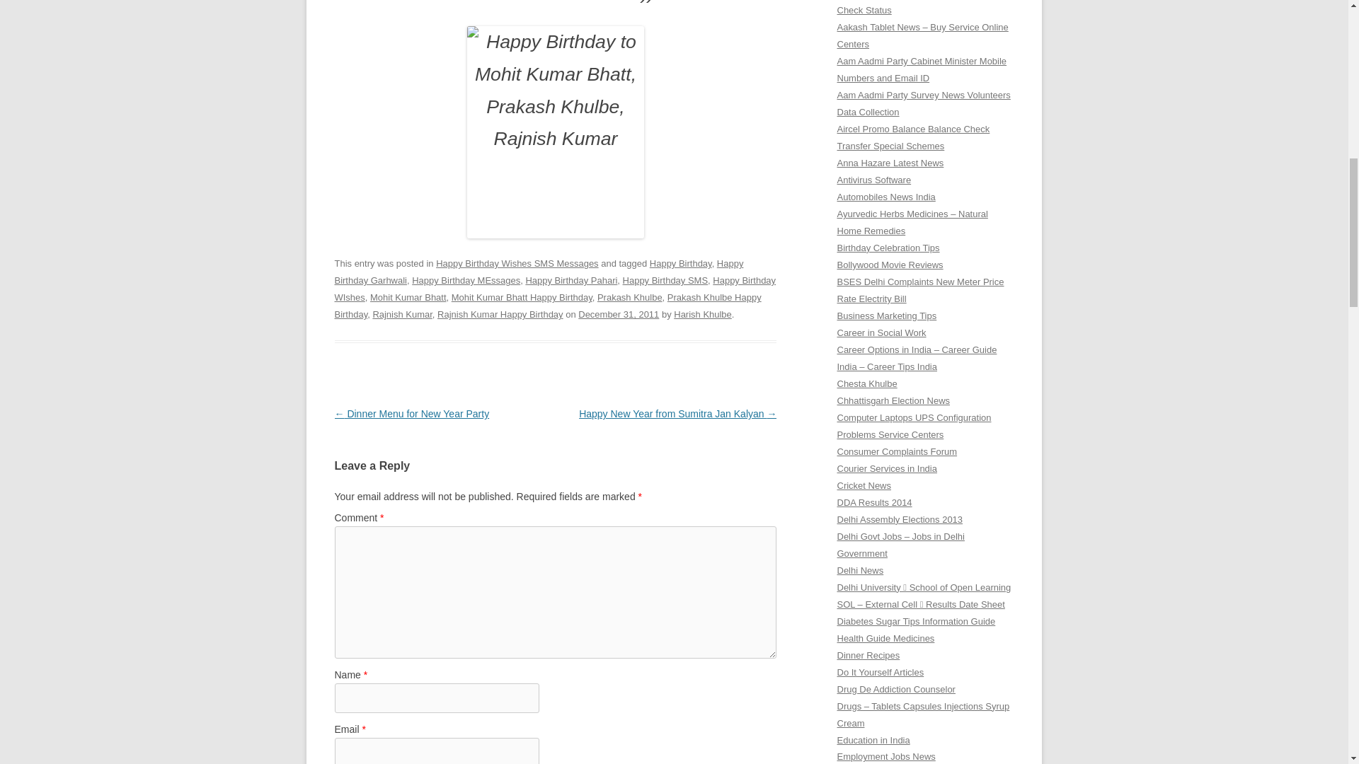 Image resolution: width=1359 pixels, height=764 pixels. I want to click on Rajnish Kumar Happy Birthday, so click(500, 314).